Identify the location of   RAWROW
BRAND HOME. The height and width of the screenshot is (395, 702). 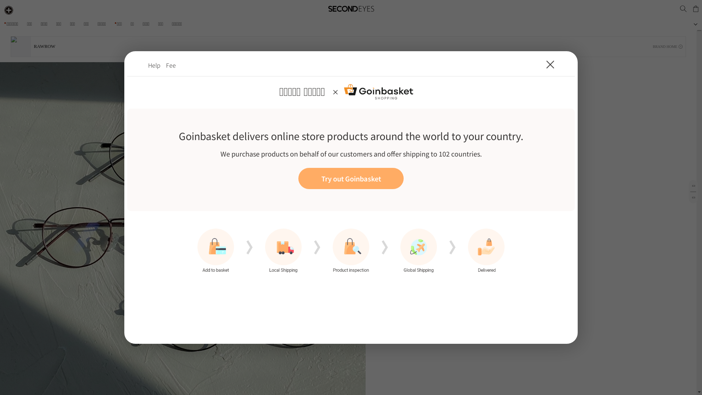
(348, 46).